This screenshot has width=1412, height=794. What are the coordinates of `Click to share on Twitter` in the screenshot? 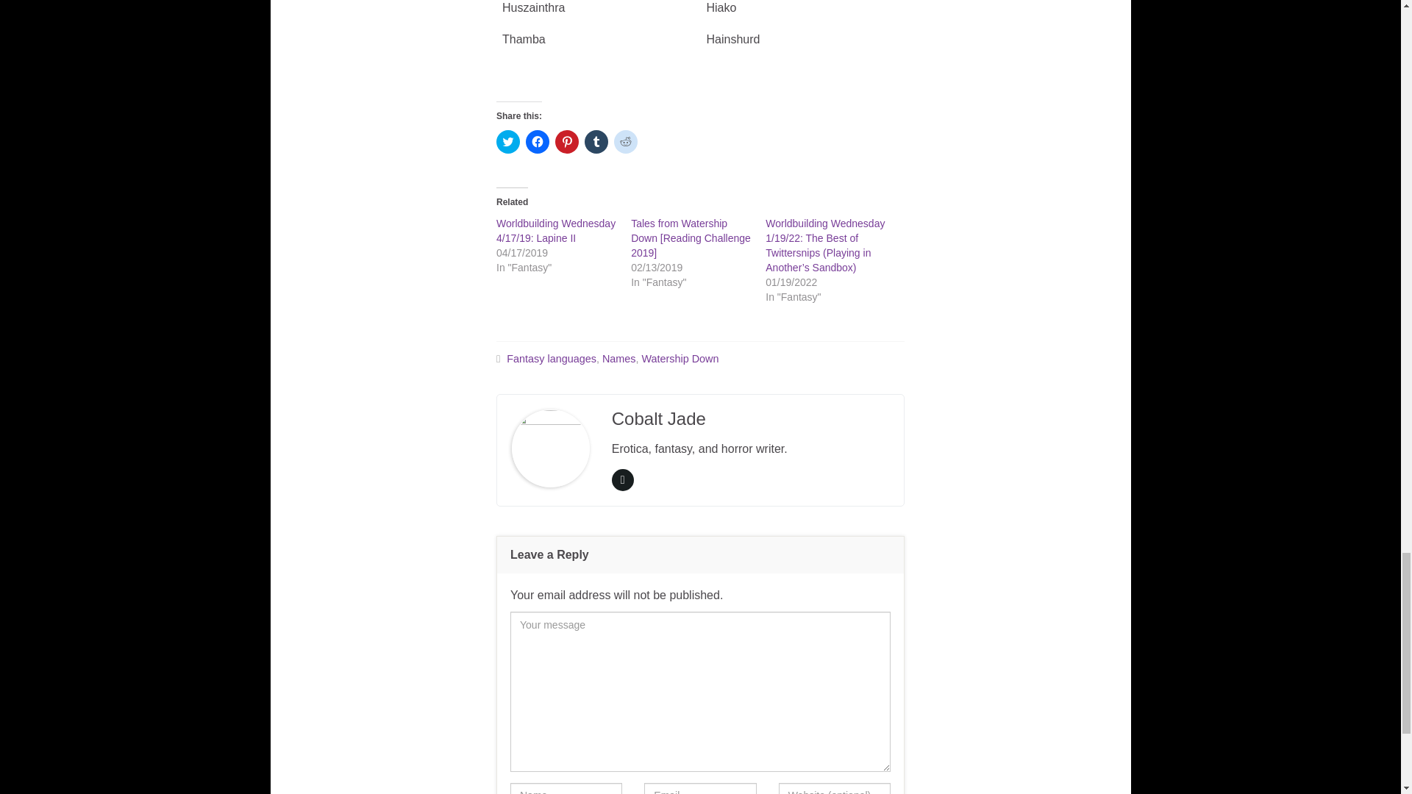 It's located at (507, 142).